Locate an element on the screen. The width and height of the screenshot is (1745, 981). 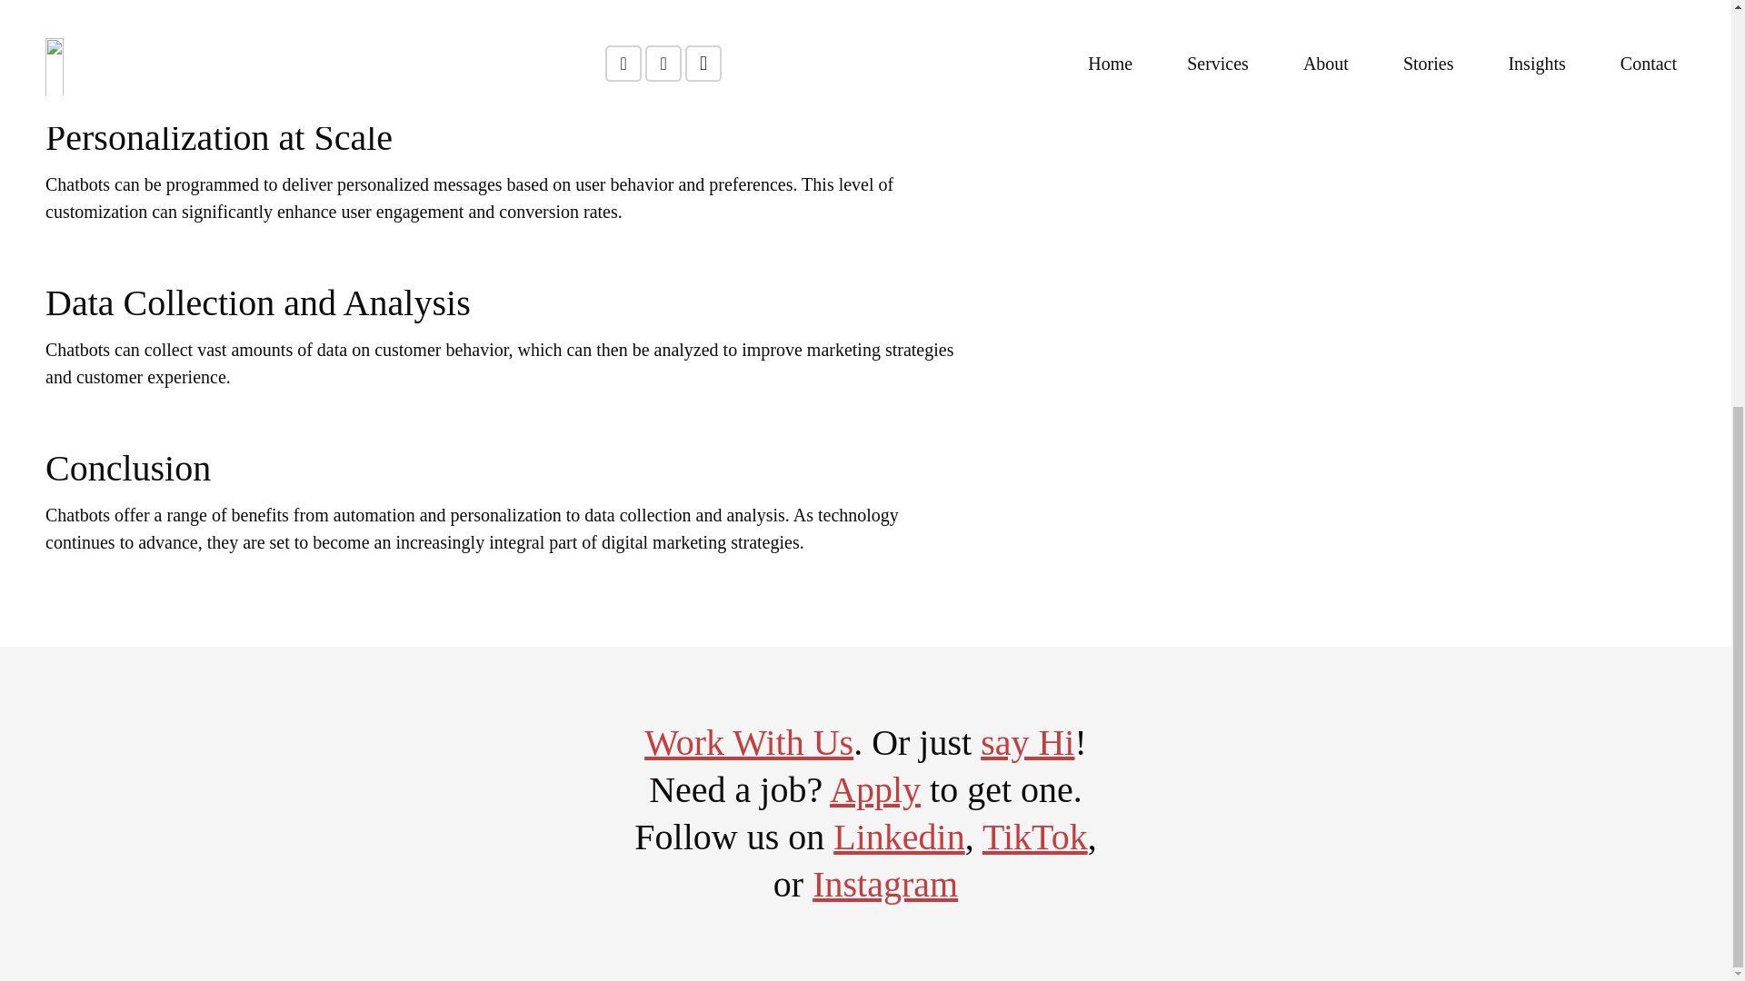
say Hi is located at coordinates (1027, 742).